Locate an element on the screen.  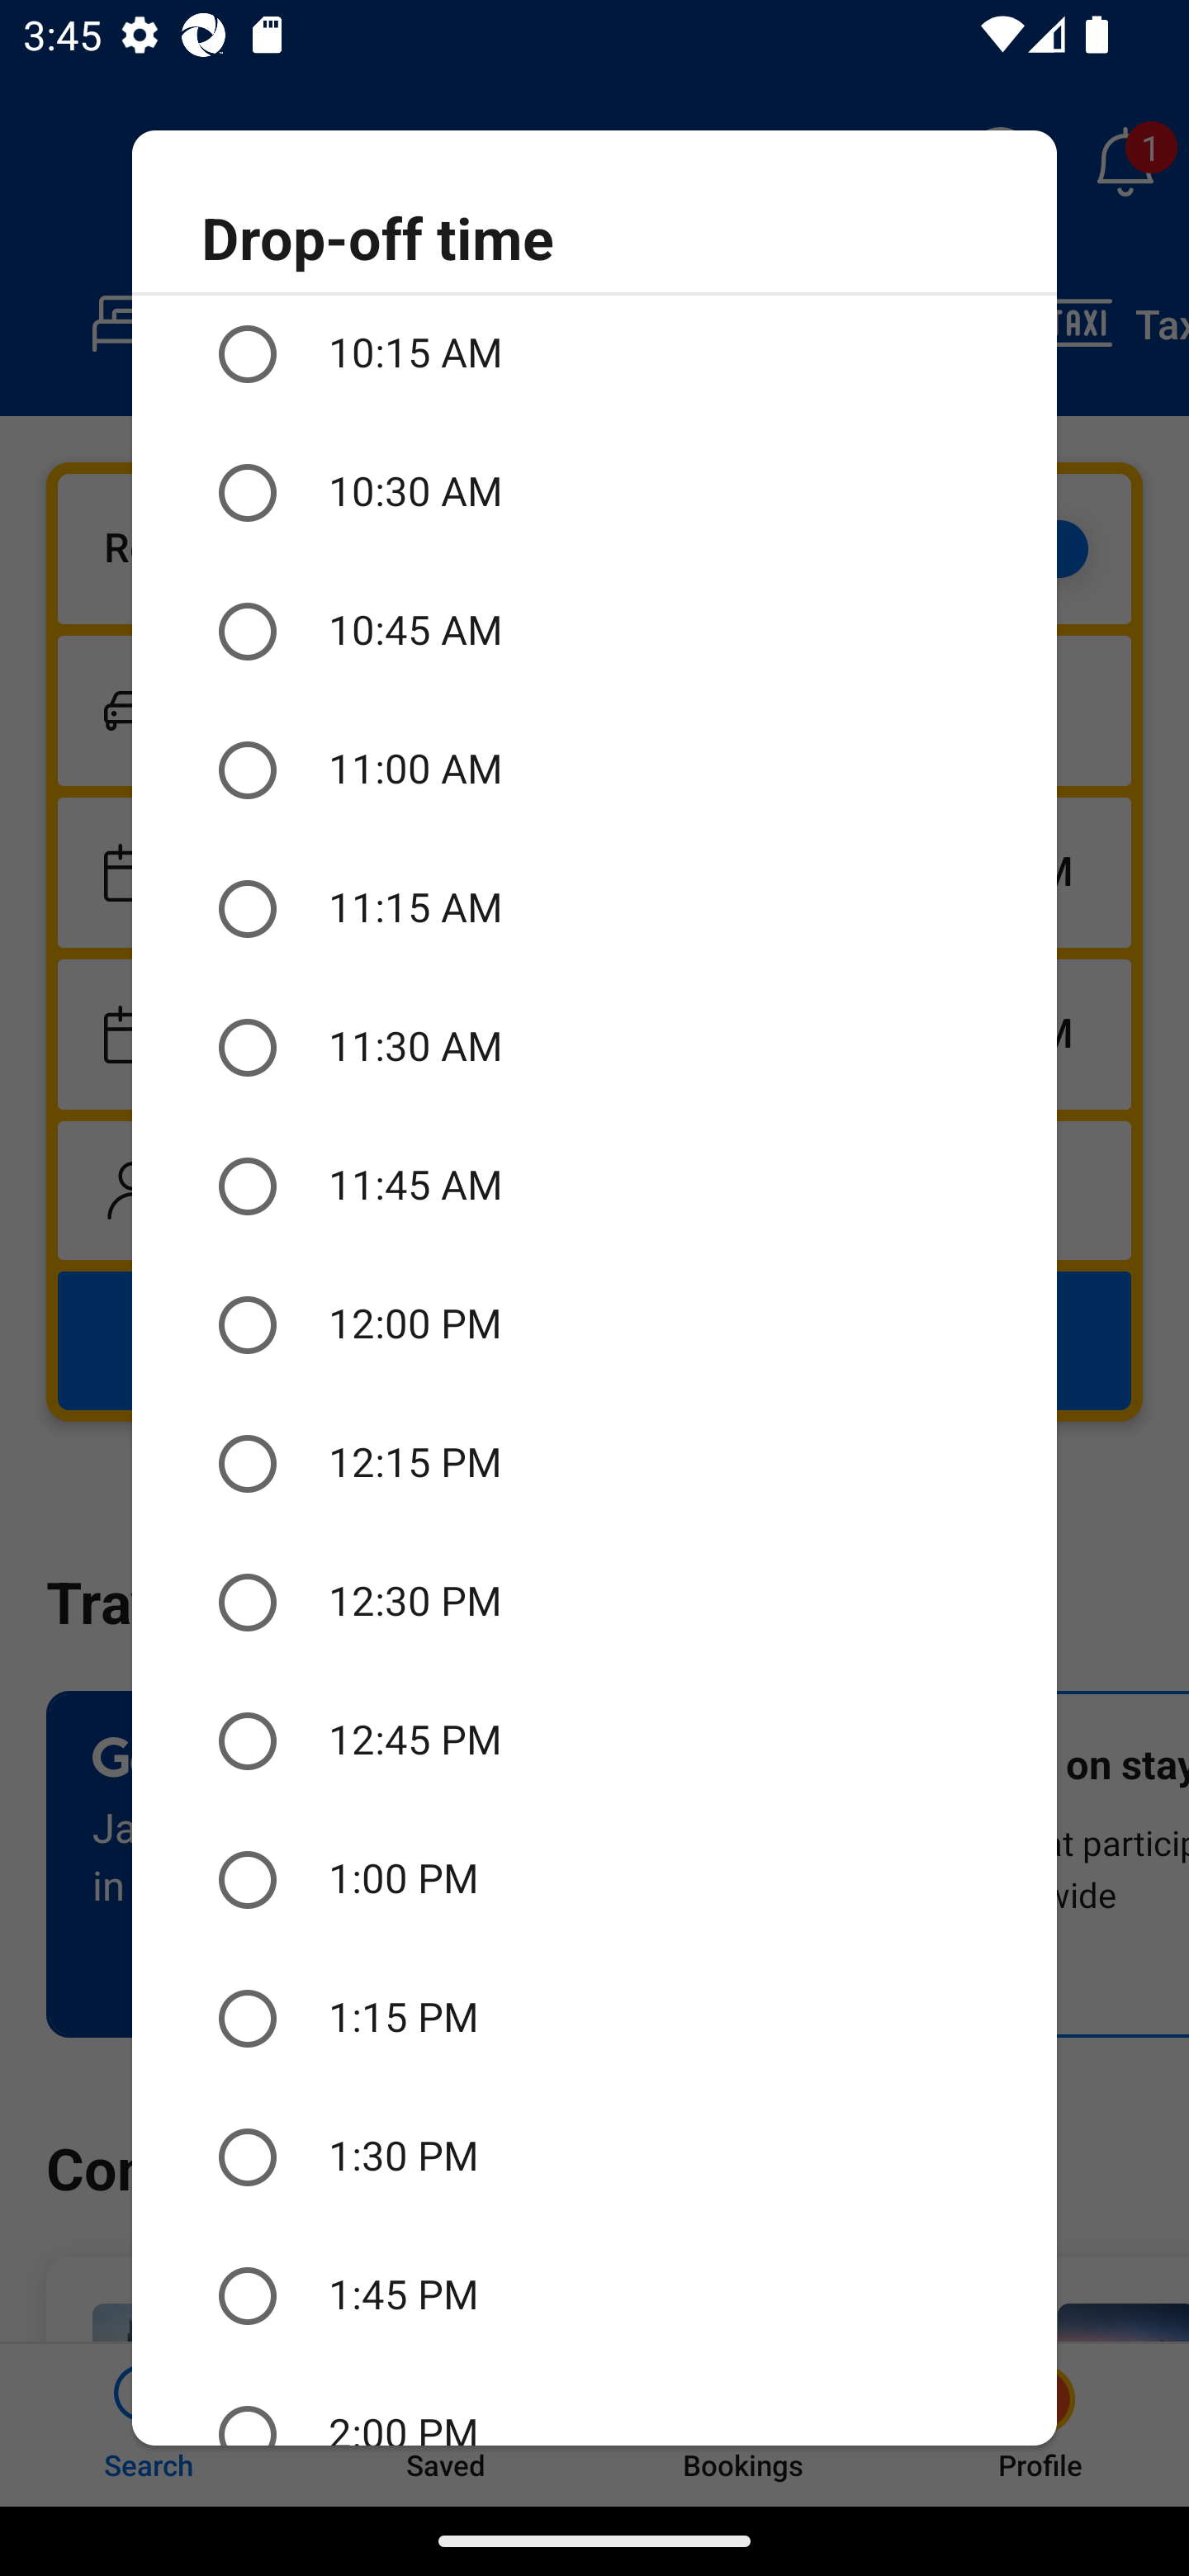
12:45 PM is located at coordinates (594, 1740).